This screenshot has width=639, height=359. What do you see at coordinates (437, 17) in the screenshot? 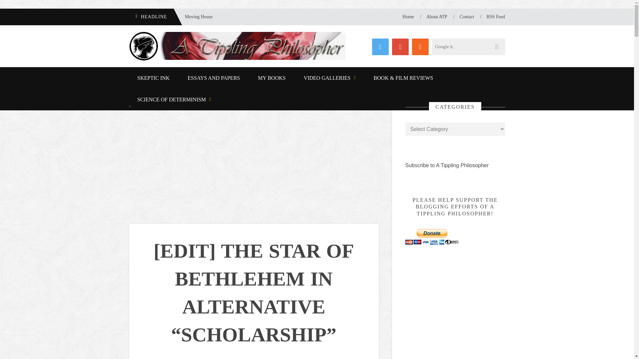
I see `About ATP` at bounding box center [437, 17].